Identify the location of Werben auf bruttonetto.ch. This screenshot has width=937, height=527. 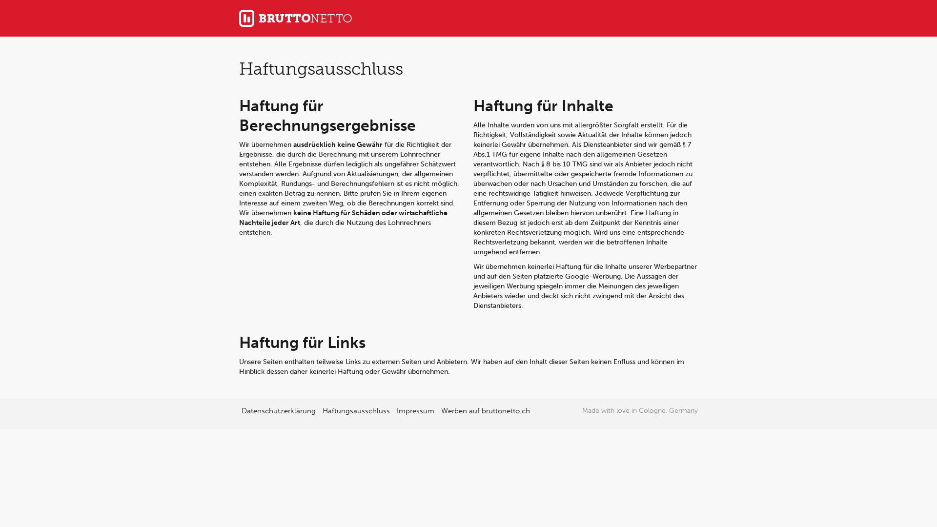
(486, 411).